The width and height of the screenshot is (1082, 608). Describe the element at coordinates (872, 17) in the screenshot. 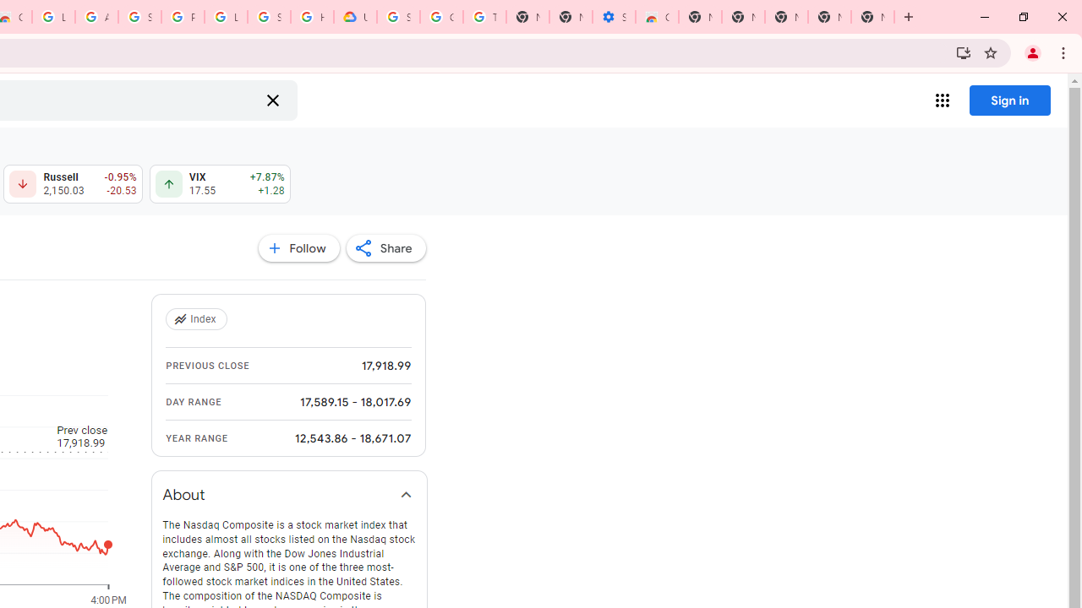

I see `New Tab` at that location.